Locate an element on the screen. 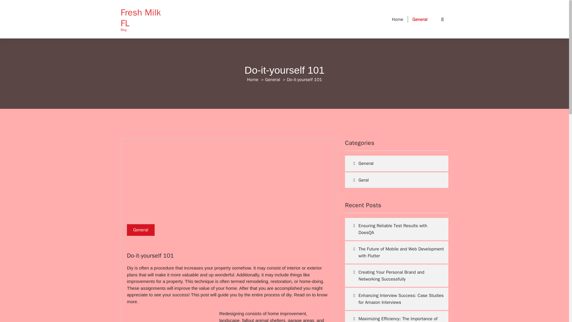 Image resolution: width=572 pixels, height=322 pixels. General is located at coordinates (420, 19).